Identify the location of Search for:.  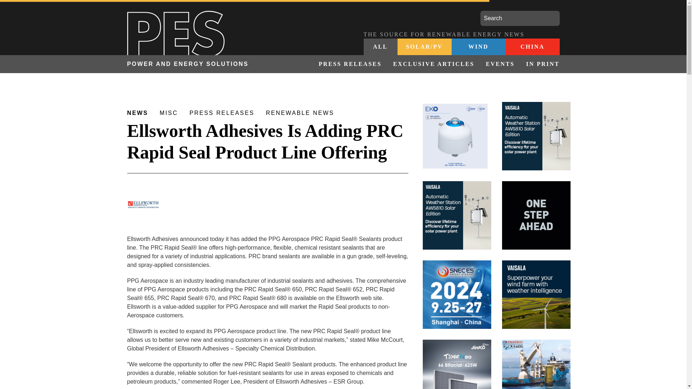
(520, 18).